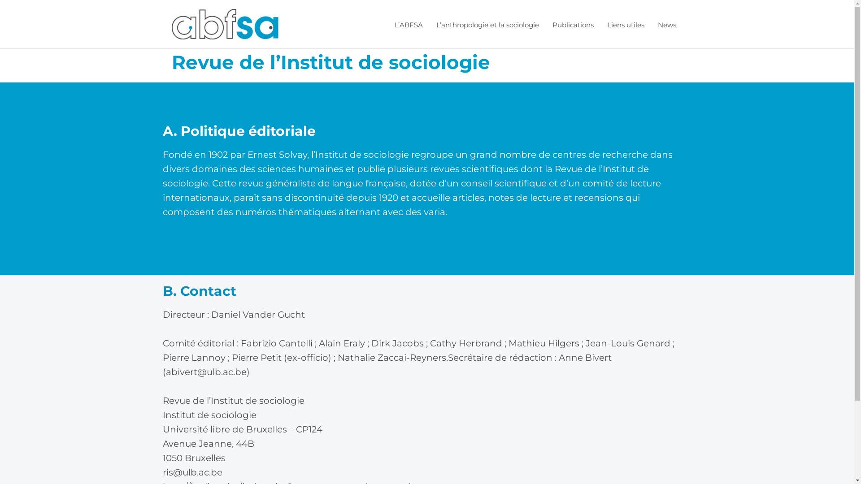 The width and height of the screenshot is (861, 484). What do you see at coordinates (192, 472) in the screenshot?
I see `ris@ulb.ac.be` at bounding box center [192, 472].